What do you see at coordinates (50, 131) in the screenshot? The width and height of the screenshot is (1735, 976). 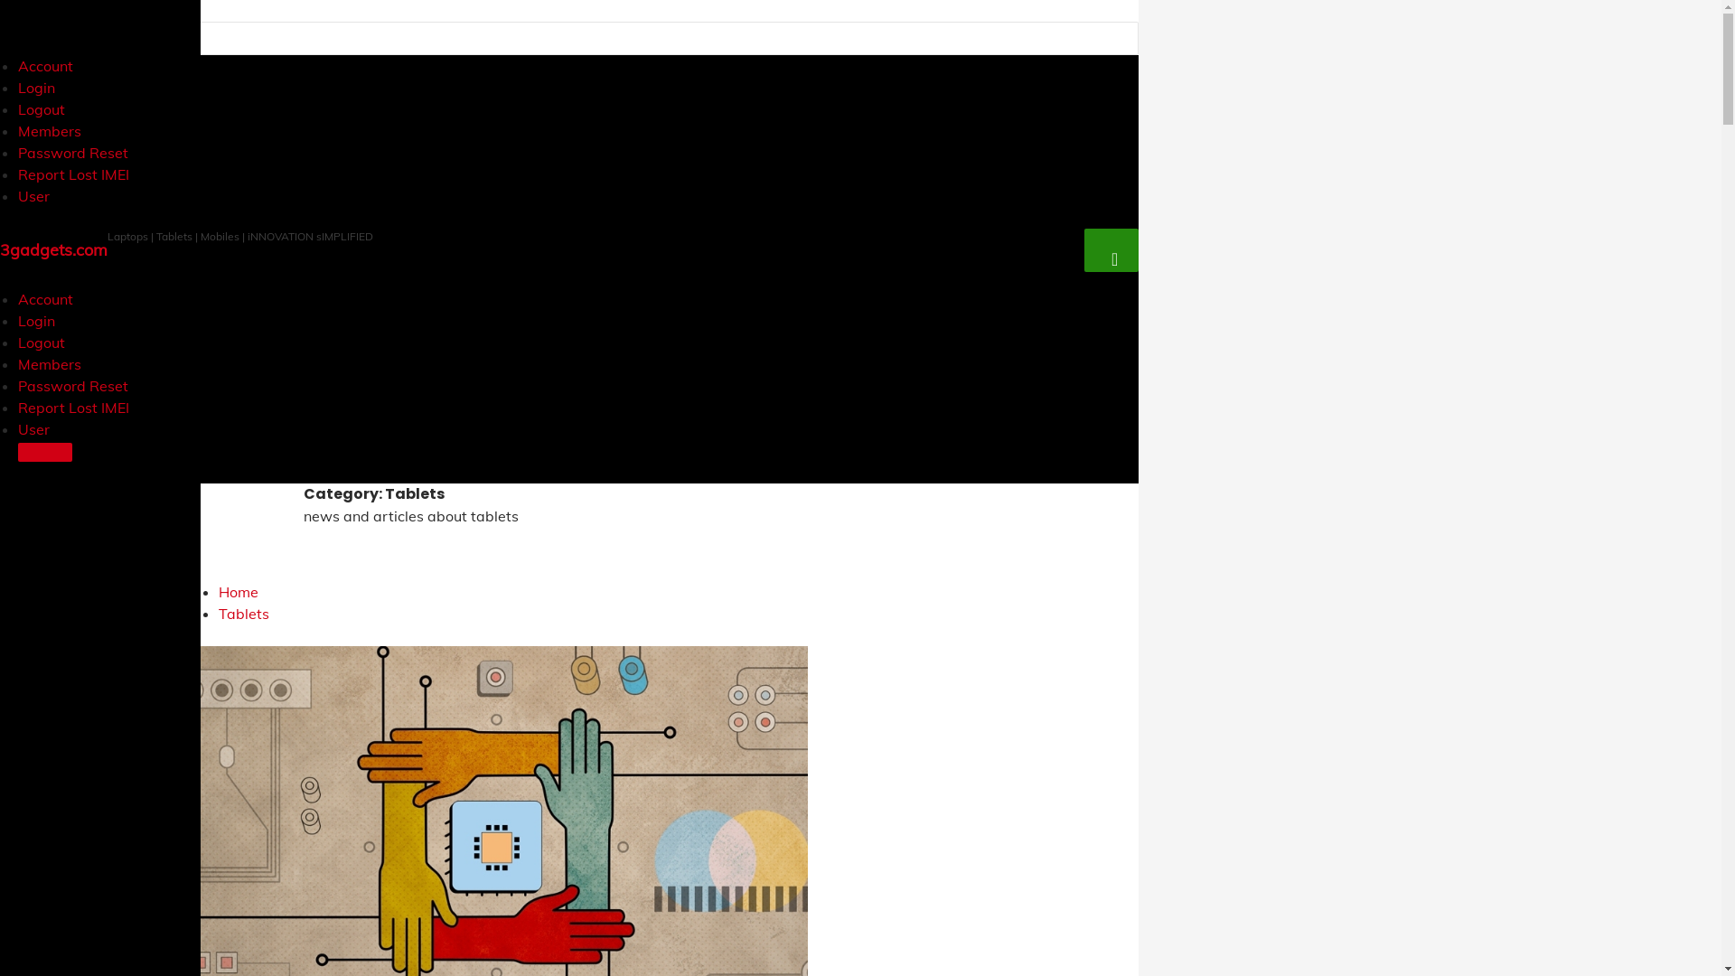 I see `Members` at bounding box center [50, 131].